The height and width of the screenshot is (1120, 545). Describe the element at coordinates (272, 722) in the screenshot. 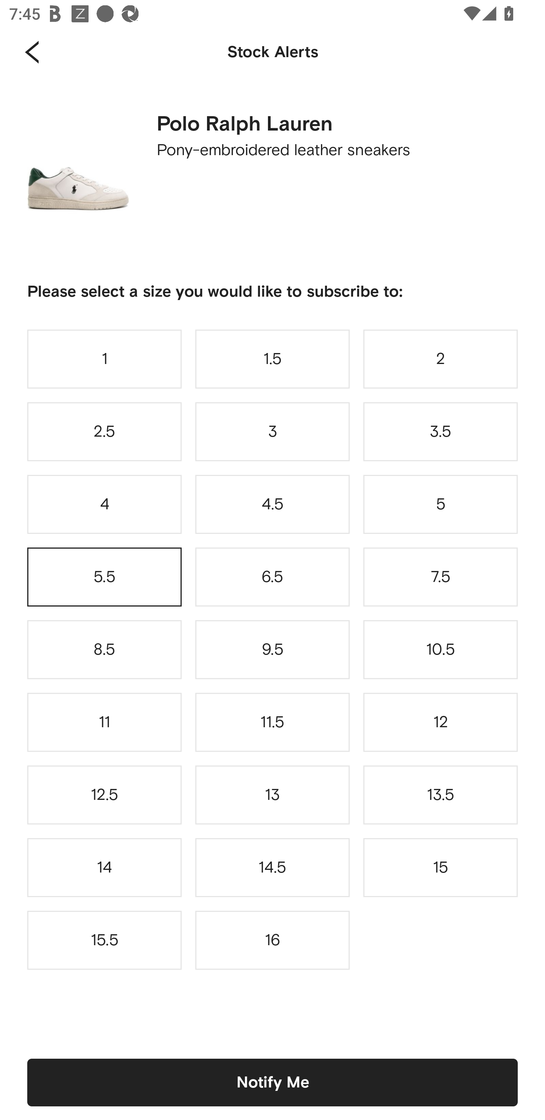

I see `11.5` at that location.